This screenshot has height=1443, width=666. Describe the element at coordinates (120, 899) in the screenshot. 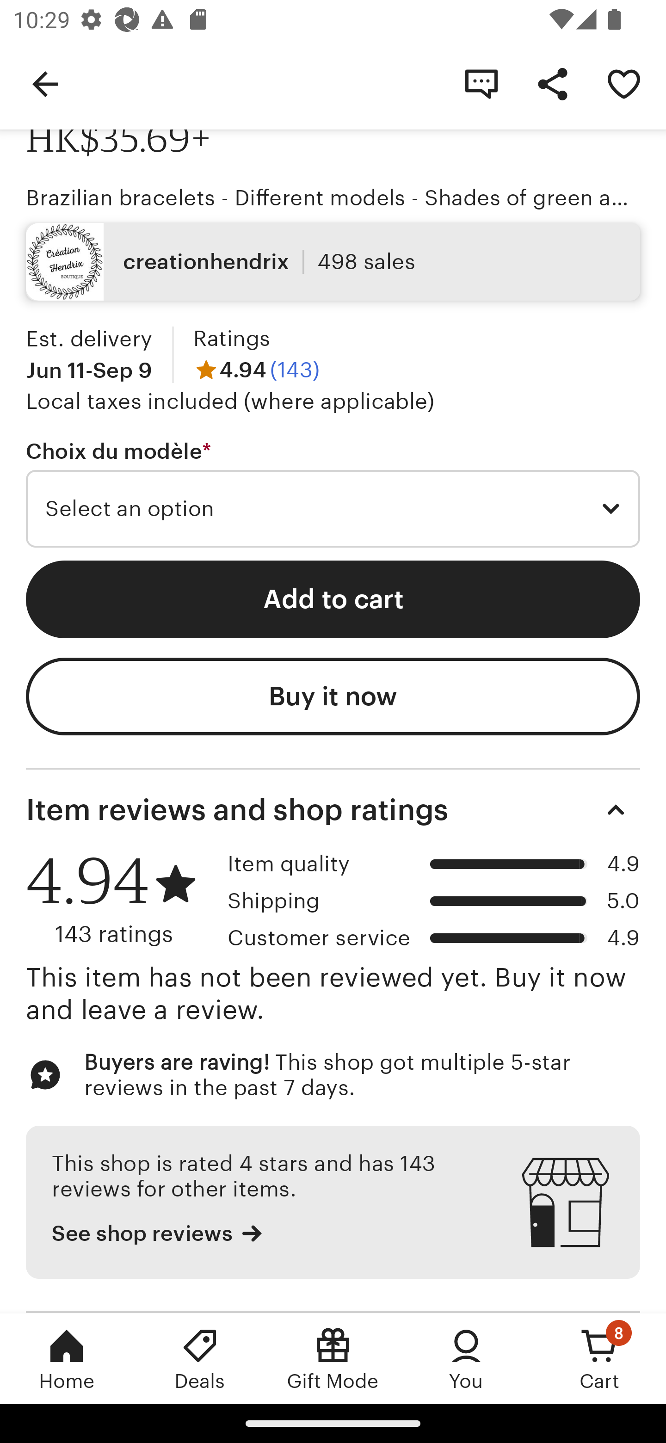

I see `4.94 143 ratings` at that location.